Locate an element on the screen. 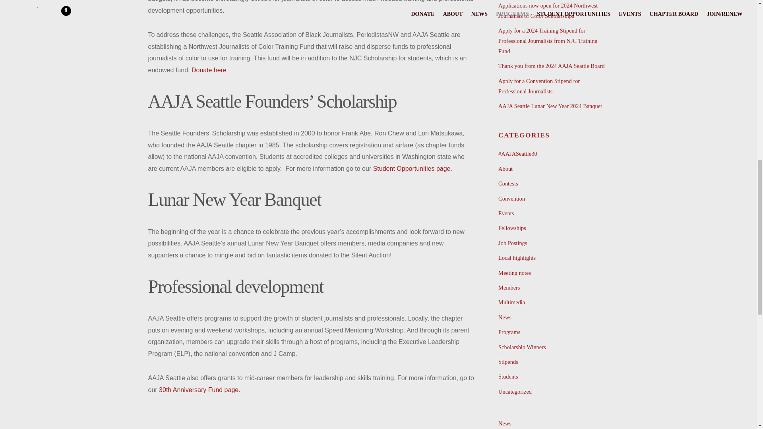 The image size is (763, 429). Contests is located at coordinates (508, 183).